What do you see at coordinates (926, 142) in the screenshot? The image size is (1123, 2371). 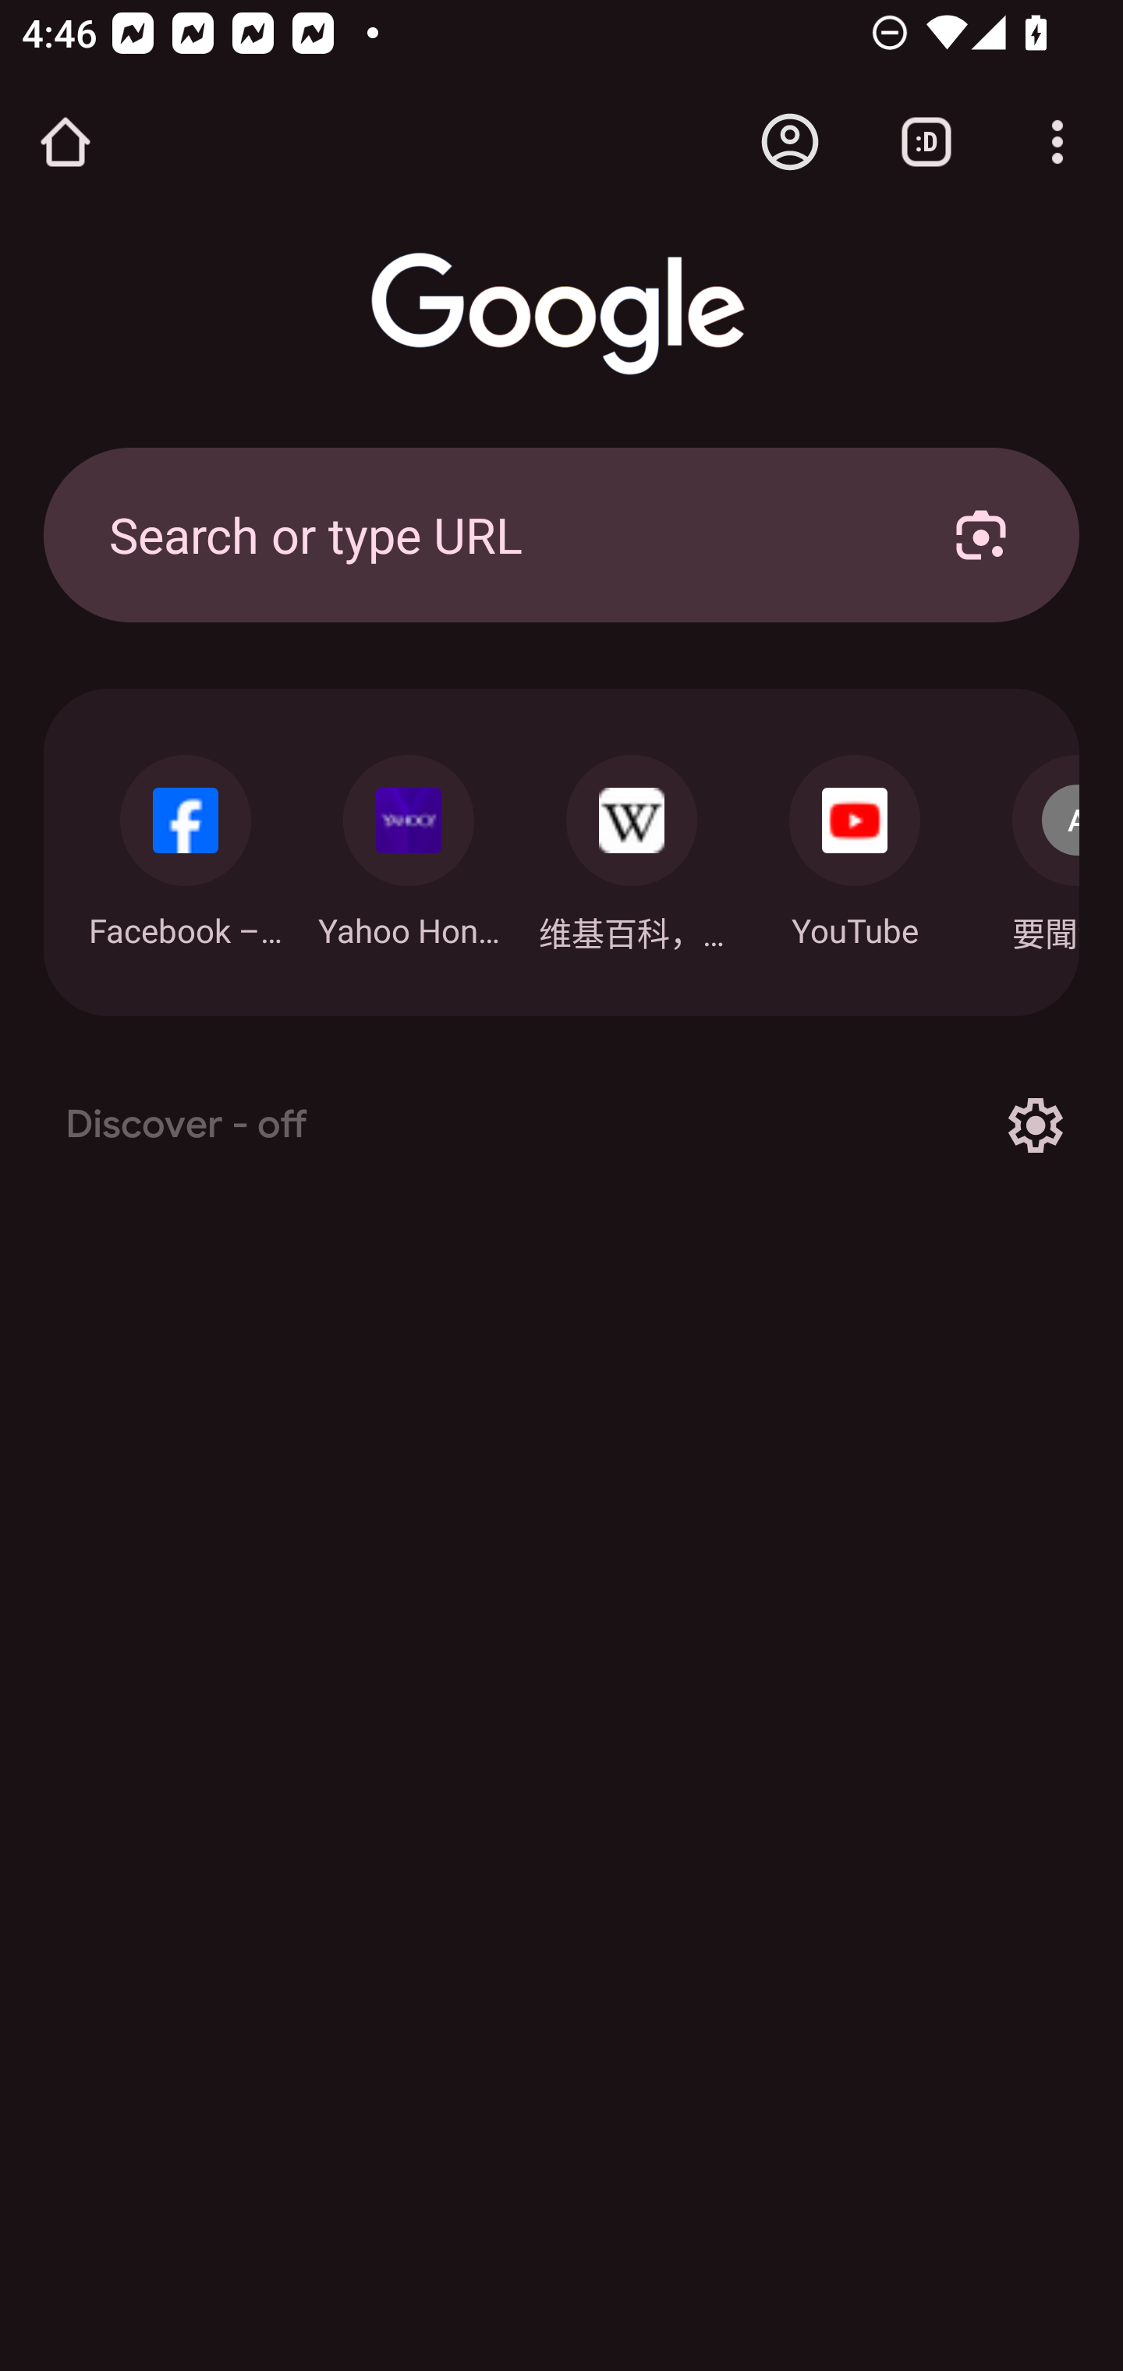 I see `Switch or close tabs` at bounding box center [926, 142].